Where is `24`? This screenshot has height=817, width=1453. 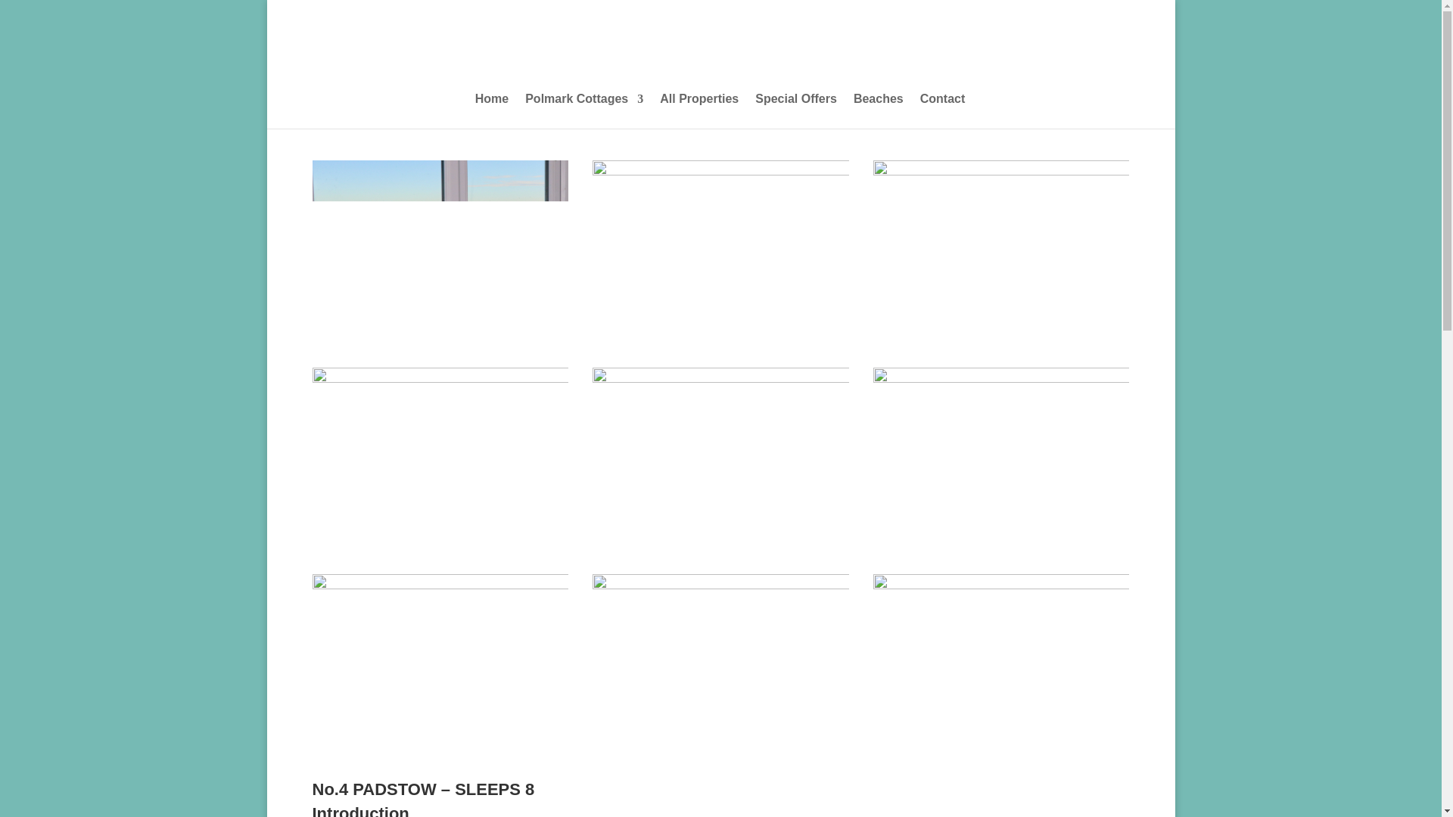
24 is located at coordinates (440, 245).